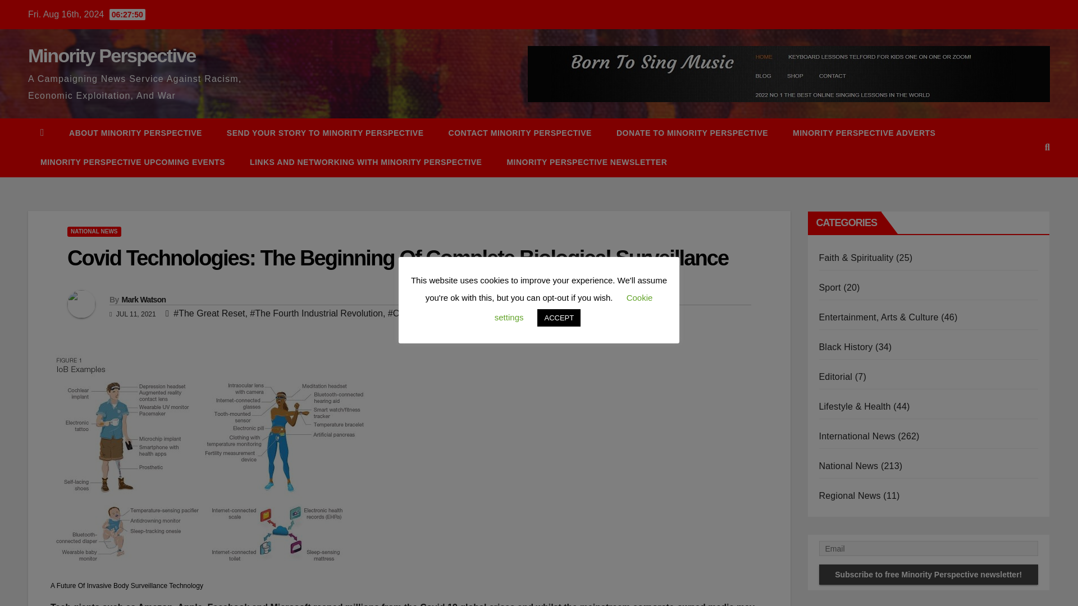 The height and width of the screenshot is (606, 1078). I want to click on DONATE TO MINORITY PERSPECTIVE, so click(692, 132).